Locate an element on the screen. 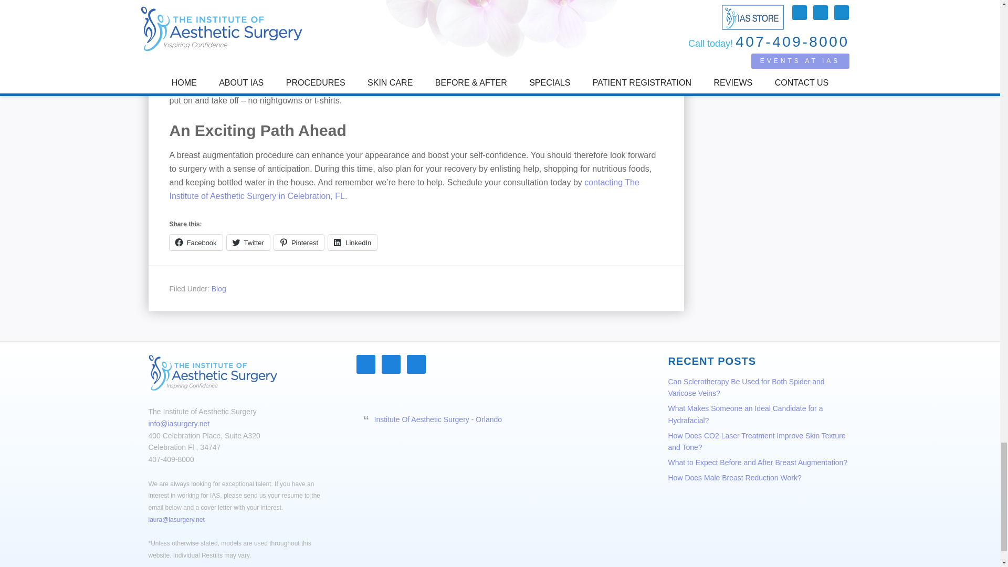 The image size is (1008, 567). Click to share on Facebook is located at coordinates (195, 243).